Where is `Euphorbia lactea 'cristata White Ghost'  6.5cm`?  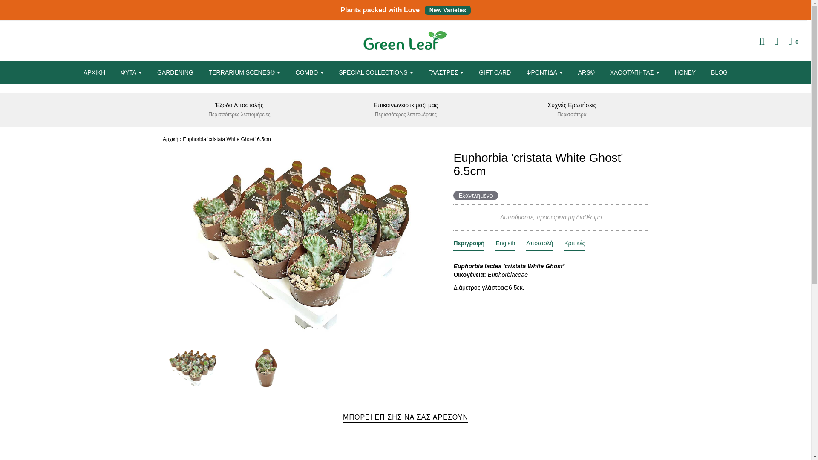
Euphorbia lactea 'cristata White Ghost'  6.5cm is located at coordinates (789, 41).